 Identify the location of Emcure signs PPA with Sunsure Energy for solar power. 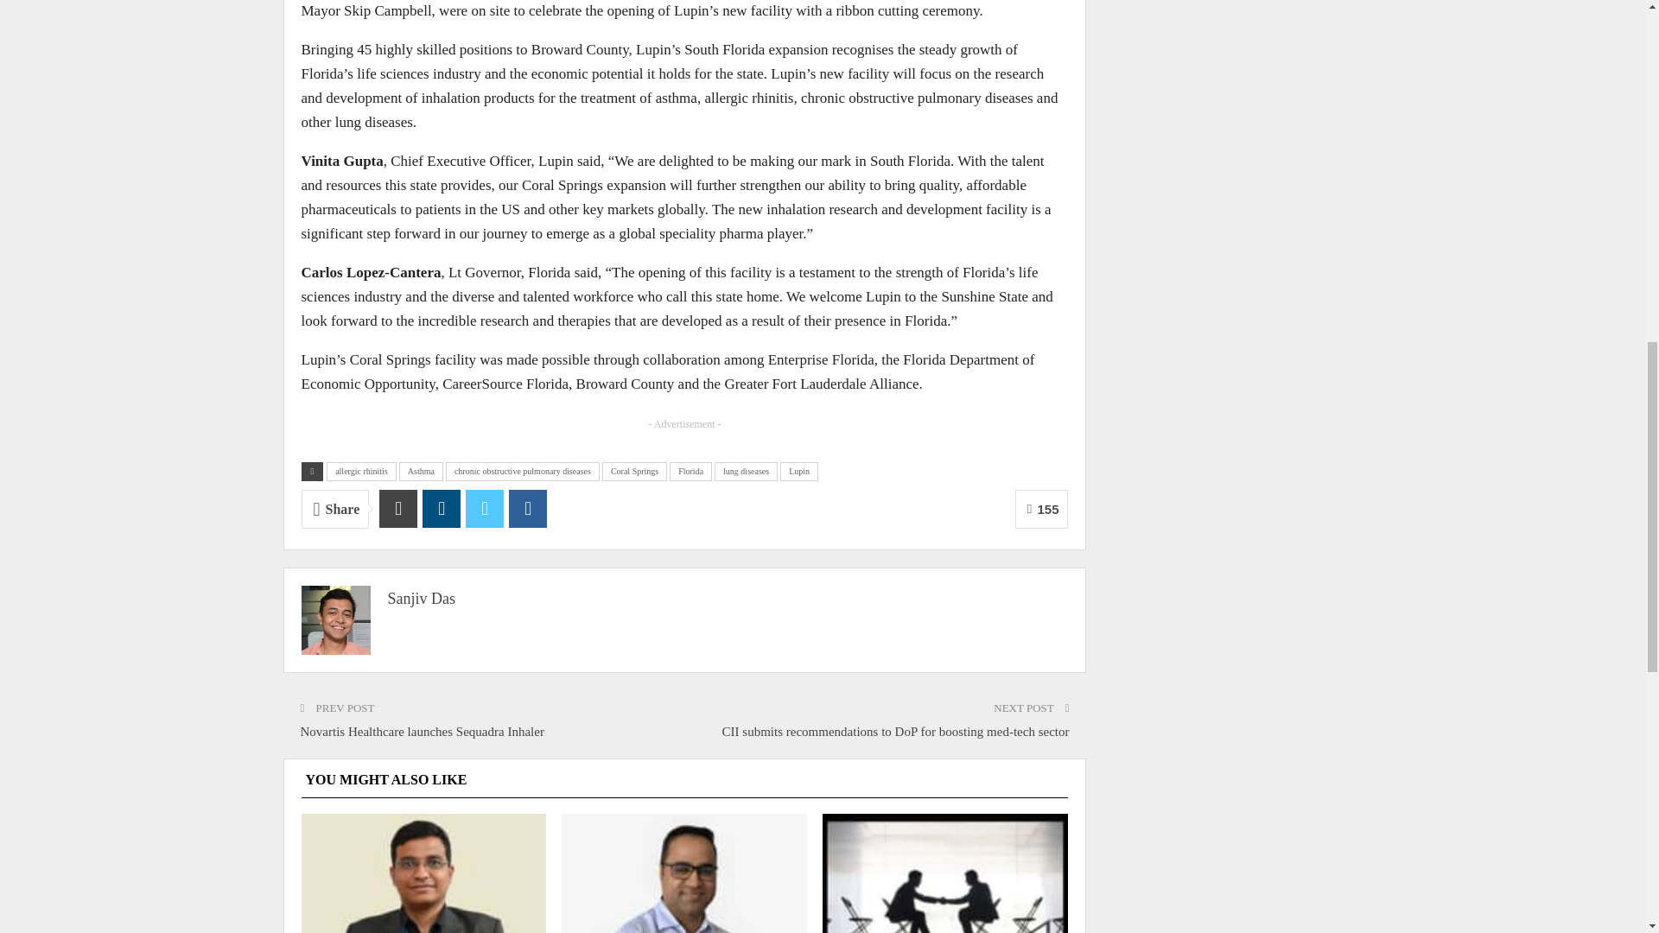
(945, 873).